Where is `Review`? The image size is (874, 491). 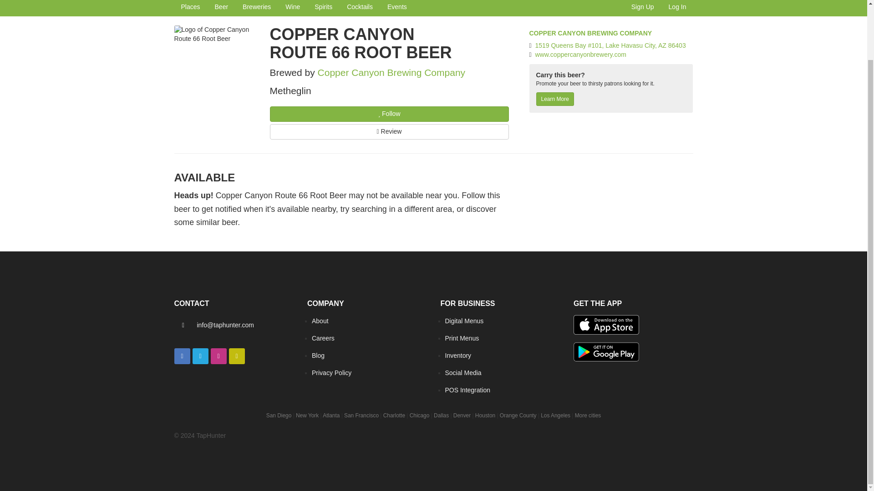
Review is located at coordinates (389, 132).